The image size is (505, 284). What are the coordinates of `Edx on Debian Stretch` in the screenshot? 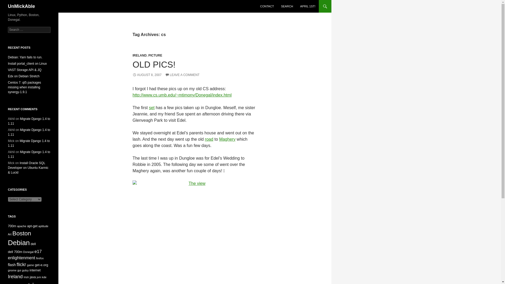 It's located at (24, 76).